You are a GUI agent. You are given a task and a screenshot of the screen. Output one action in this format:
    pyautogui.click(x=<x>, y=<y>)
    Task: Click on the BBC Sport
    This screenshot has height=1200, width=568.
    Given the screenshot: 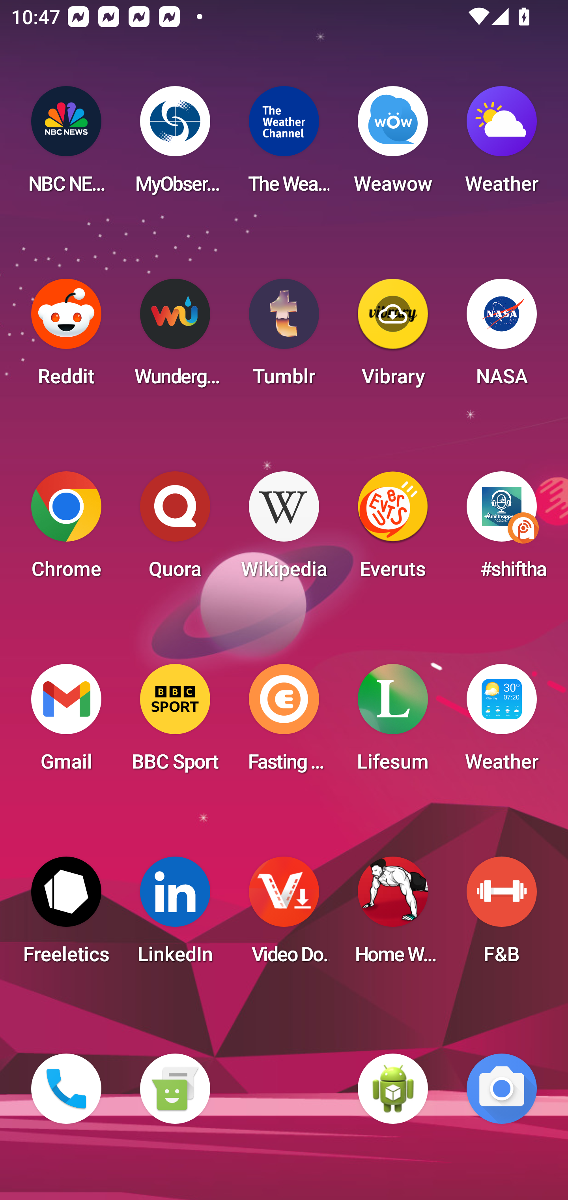 What is the action you would take?
    pyautogui.click(x=175, y=722)
    